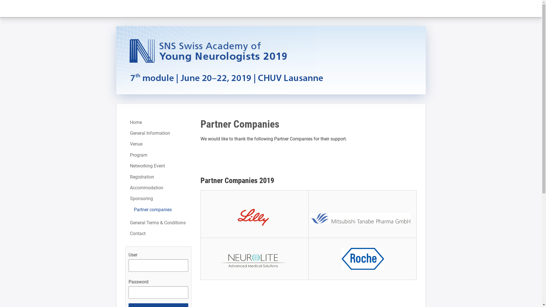 This screenshot has width=546, height=307. What do you see at coordinates (158, 188) in the screenshot?
I see `Accommodation` at bounding box center [158, 188].